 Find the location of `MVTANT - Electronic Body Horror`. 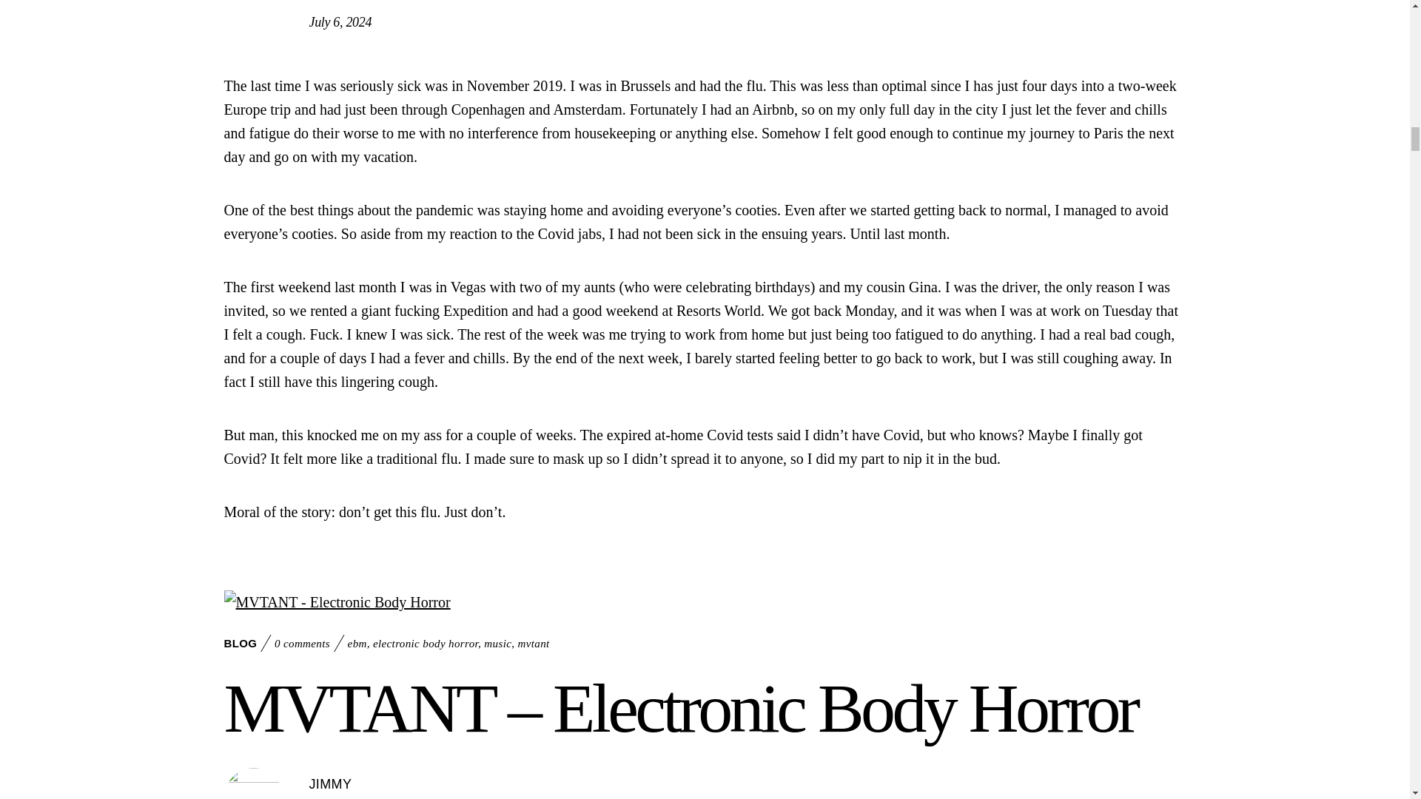

MVTANT - Electronic Body Horror is located at coordinates (336, 602).